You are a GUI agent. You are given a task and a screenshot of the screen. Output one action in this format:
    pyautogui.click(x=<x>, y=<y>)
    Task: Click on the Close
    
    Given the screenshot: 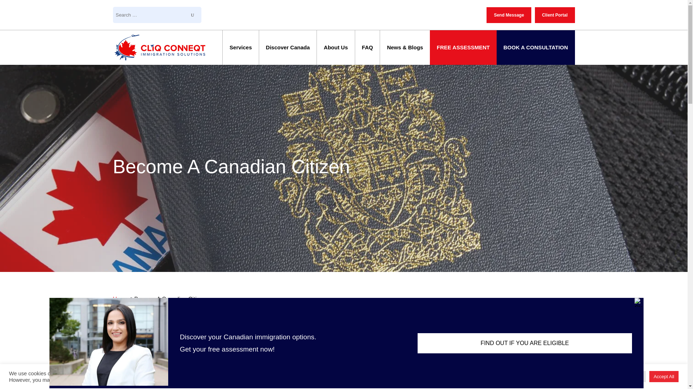 What is the action you would take?
    pyautogui.click(x=639, y=329)
    